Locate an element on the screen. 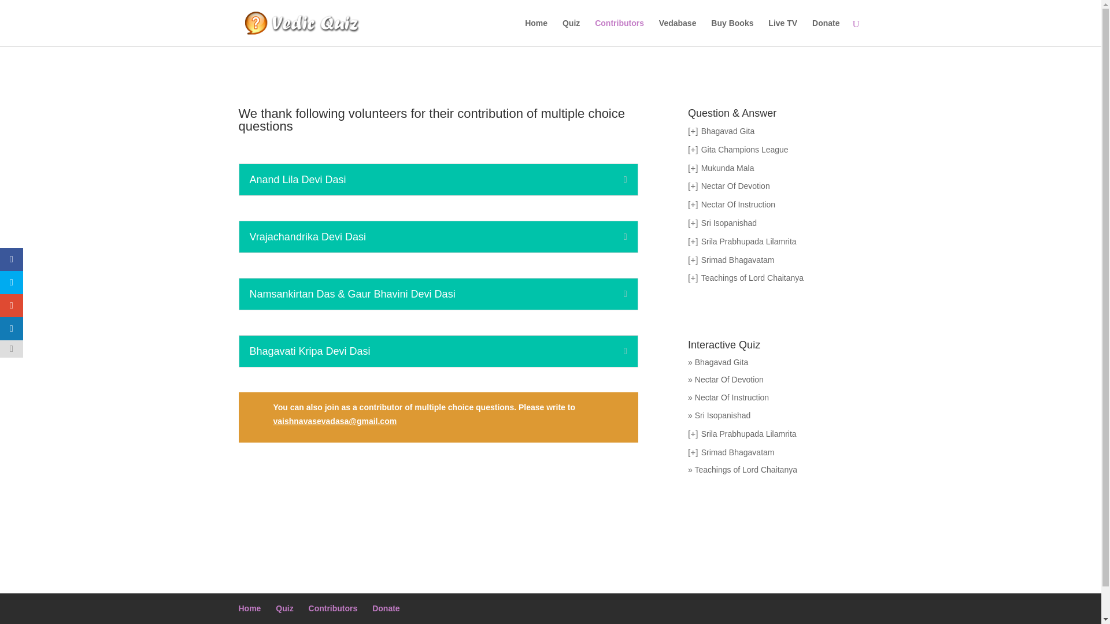  Email is located at coordinates (334, 421).